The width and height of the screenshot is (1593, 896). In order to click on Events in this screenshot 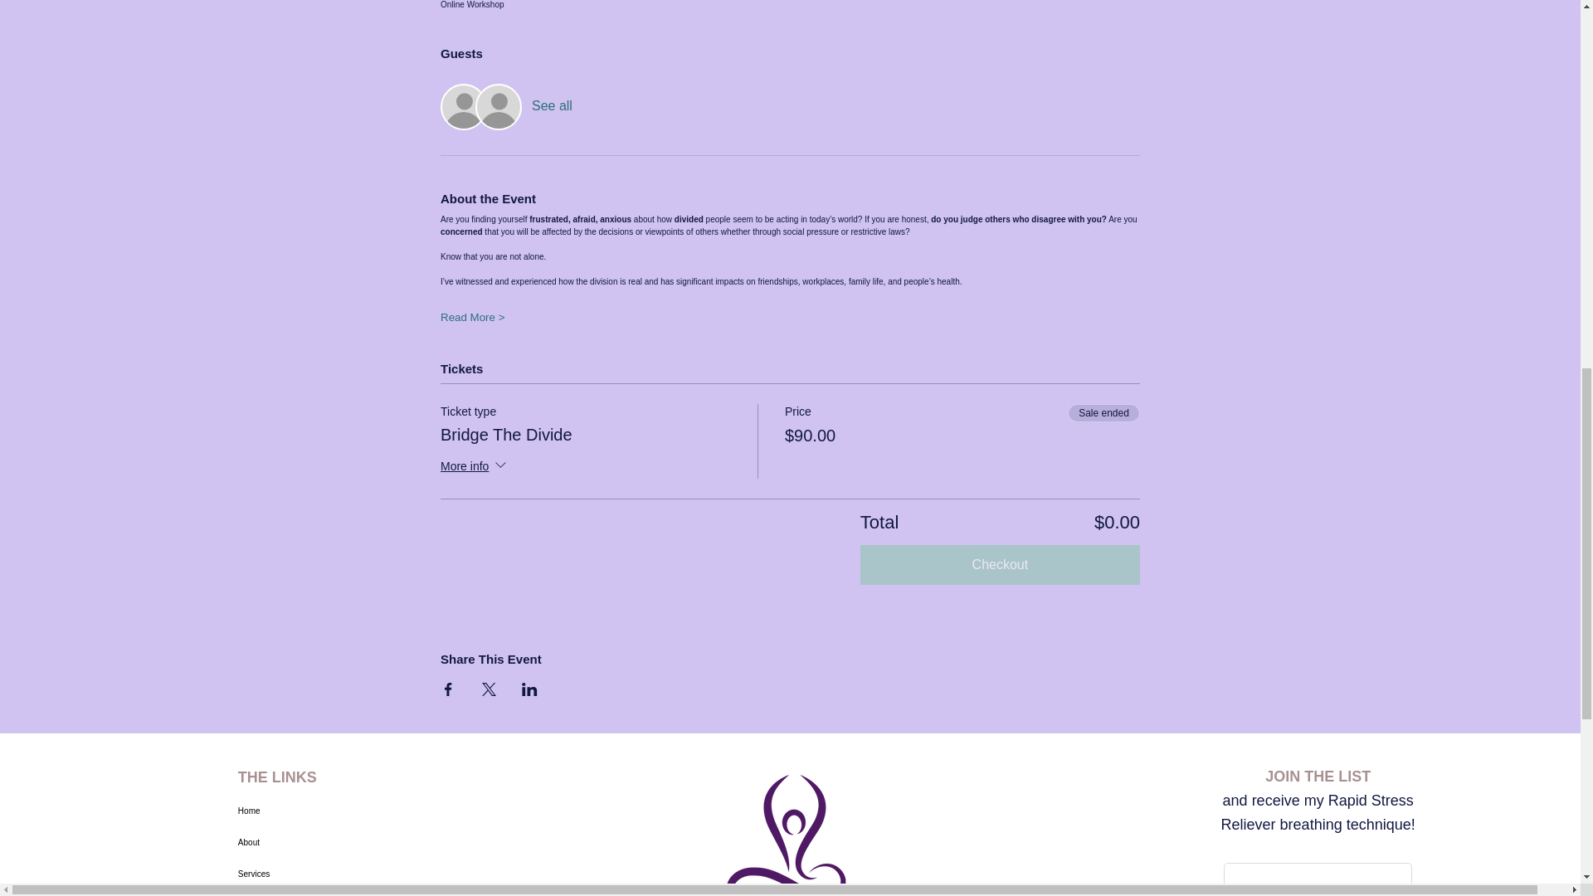, I will do `click(296, 893)`.